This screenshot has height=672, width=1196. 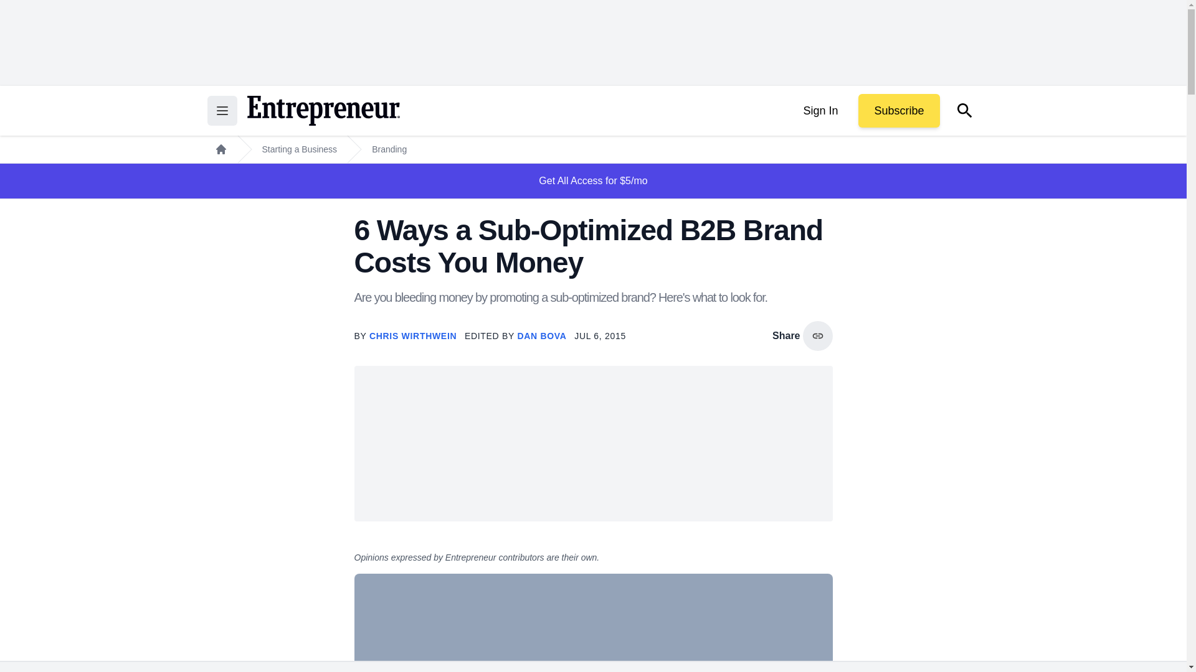 I want to click on Subscribe, so click(x=898, y=111).